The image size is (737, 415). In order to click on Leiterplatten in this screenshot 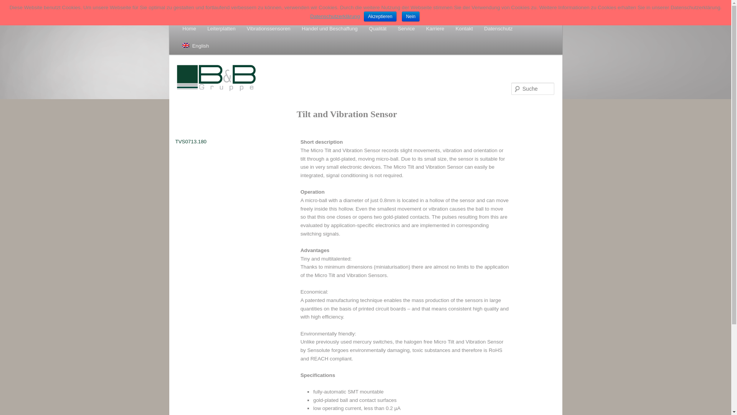, I will do `click(222, 28)`.